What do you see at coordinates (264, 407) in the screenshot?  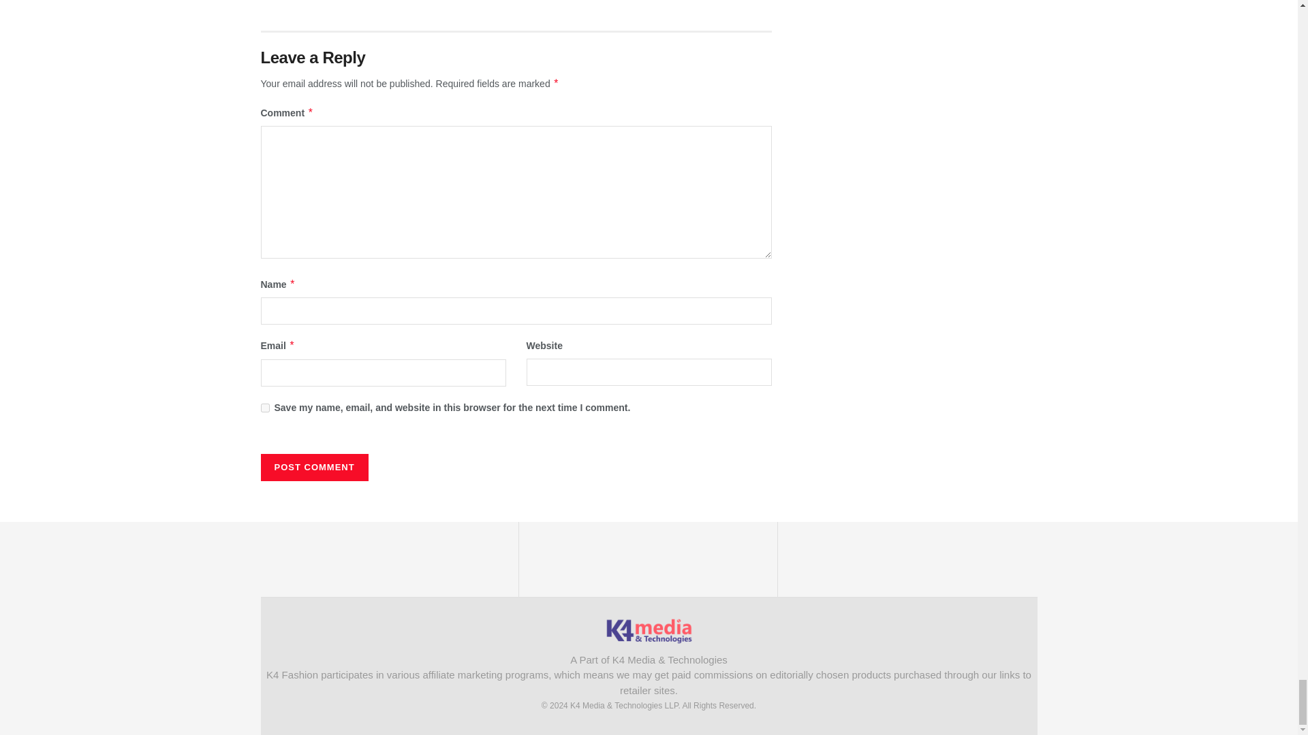 I see `yes` at bounding box center [264, 407].